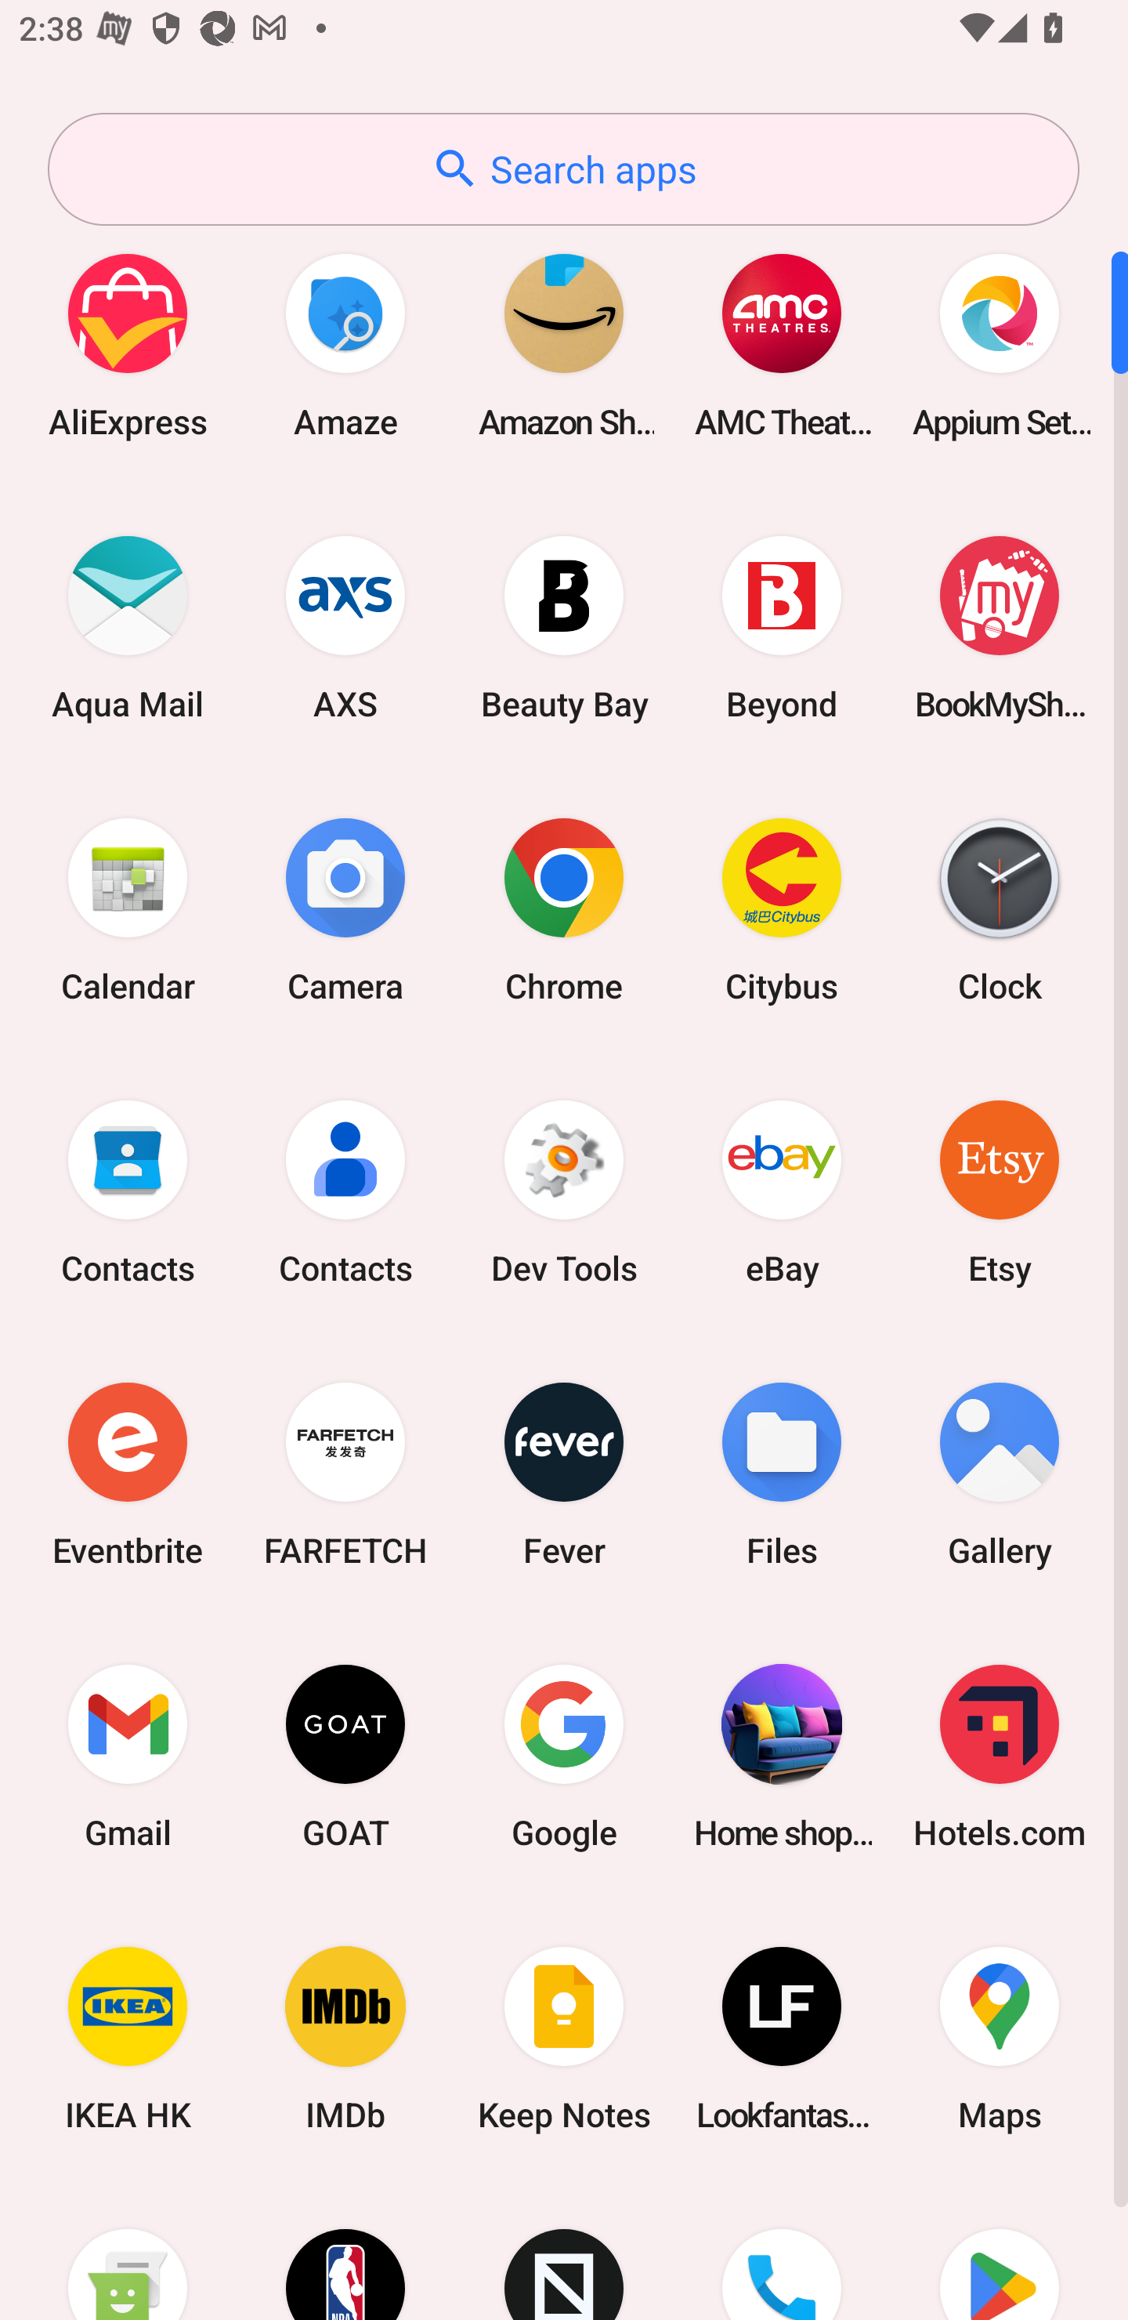 The image size is (1128, 2320). What do you see at coordinates (345, 627) in the screenshot?
I see `AXS` at bounding box center [345, 627].